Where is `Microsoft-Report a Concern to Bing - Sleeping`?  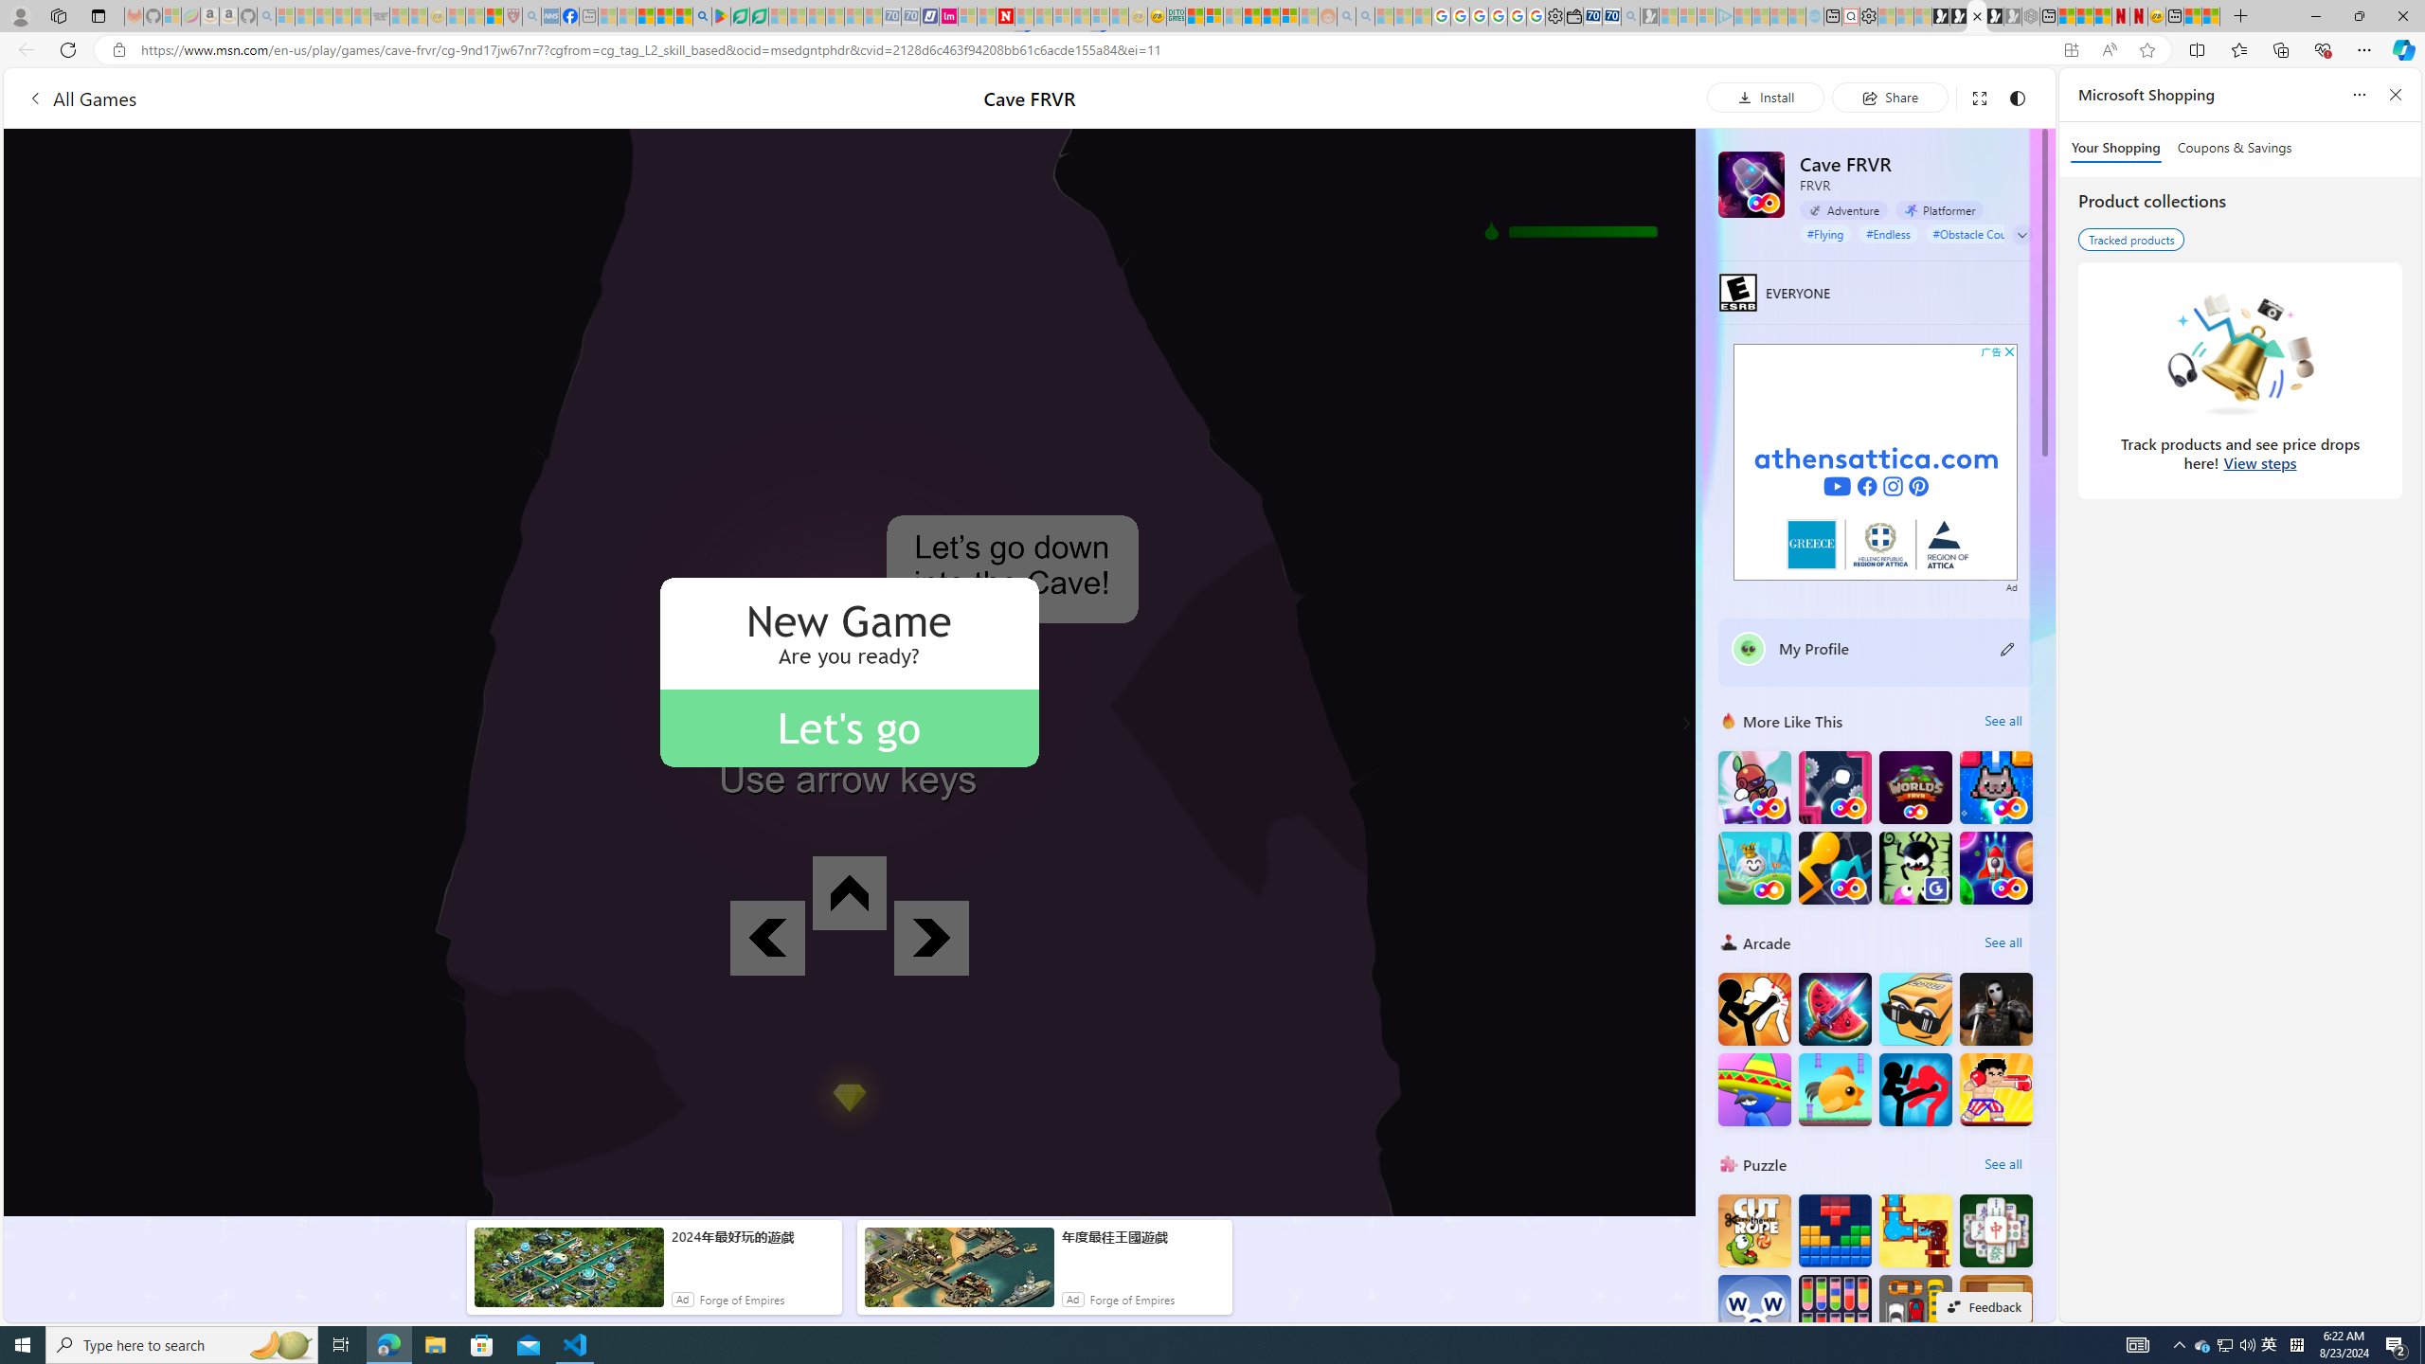 Microsoft-Report a Concern to Bing - Sleeping is located at coordinates (171, 16).